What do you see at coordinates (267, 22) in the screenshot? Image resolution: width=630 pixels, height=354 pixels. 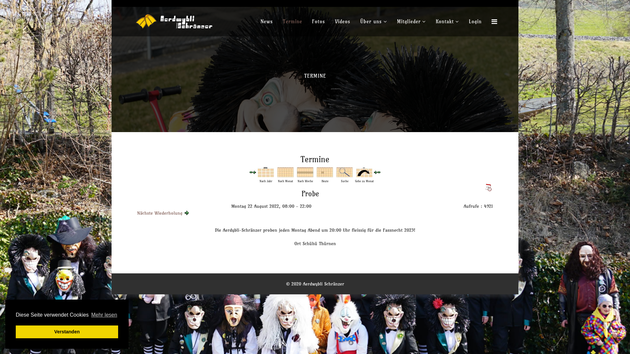 I see `News` at bounding box center [267, 22].